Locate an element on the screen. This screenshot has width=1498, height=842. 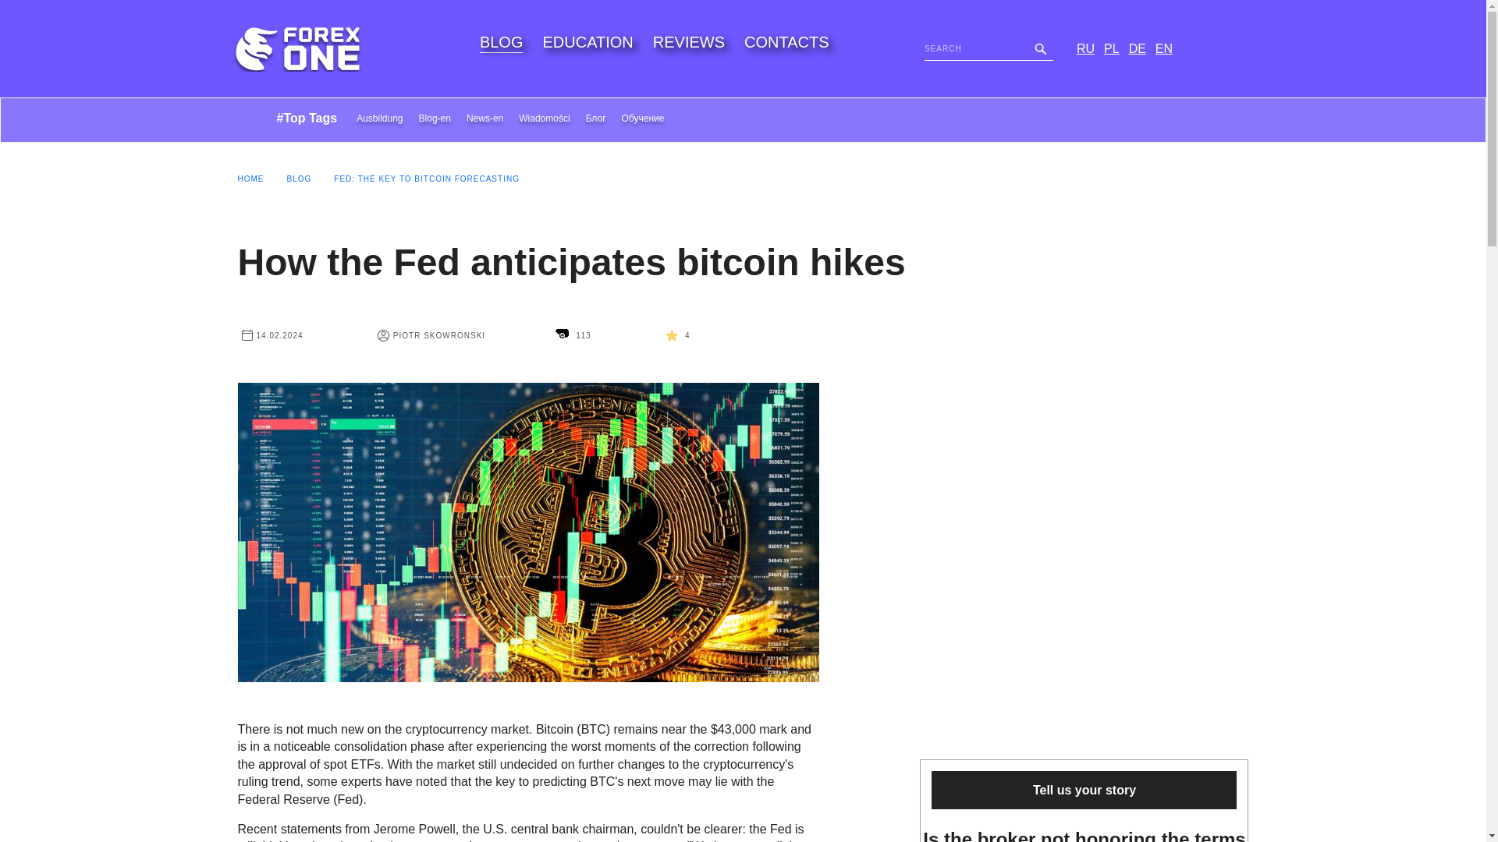
EN is located at coordinates (1164, 48).